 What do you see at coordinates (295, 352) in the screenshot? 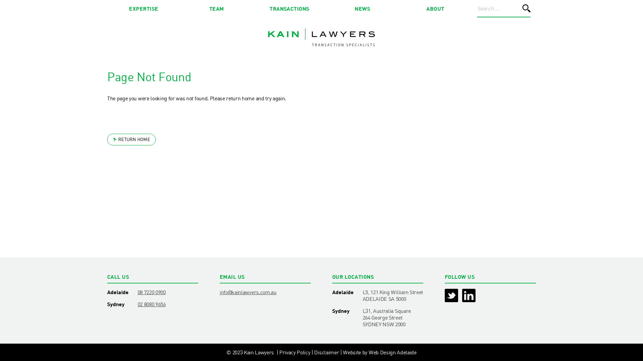
I see `Privacy Policy` at bounding box center [295, 352].